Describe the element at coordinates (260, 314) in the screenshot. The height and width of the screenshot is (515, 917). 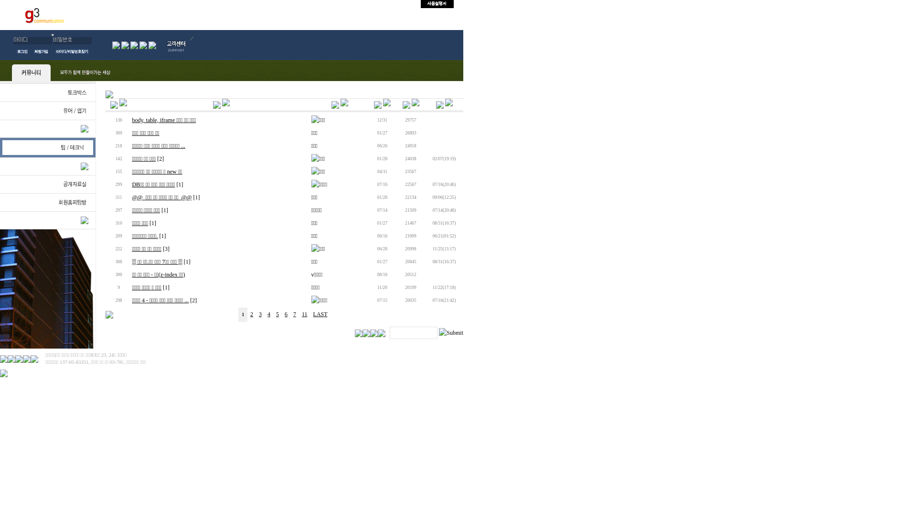
I see `3` at that location.